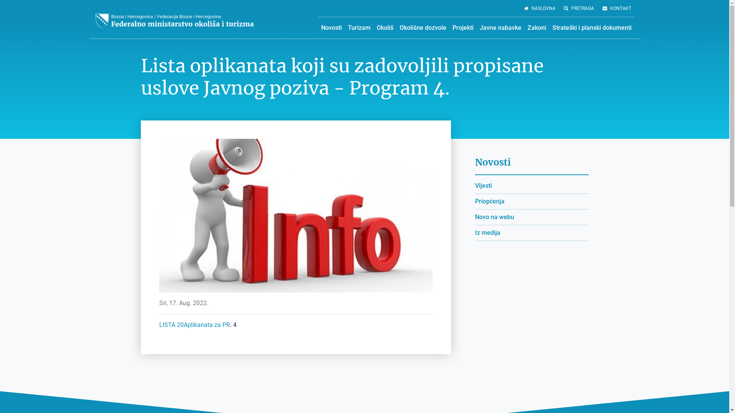 The width and height of the screenshot is (735, 413). I want to click on Turizam, so click(359, 28).